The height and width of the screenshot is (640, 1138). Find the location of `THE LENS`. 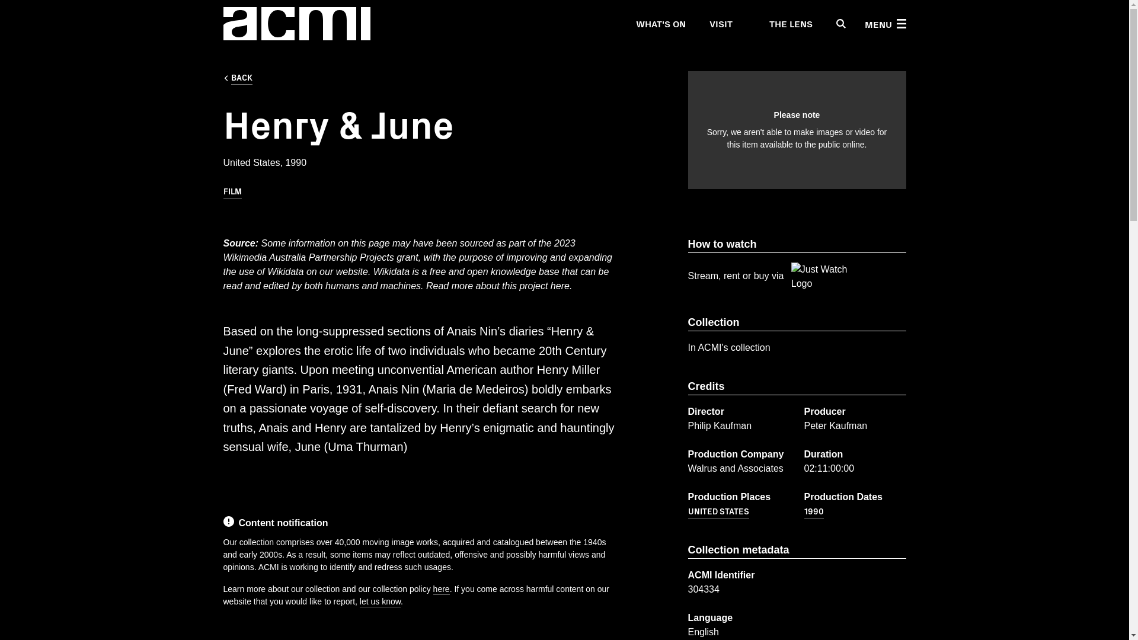

THE LENS is located at coordinates (784, 24).